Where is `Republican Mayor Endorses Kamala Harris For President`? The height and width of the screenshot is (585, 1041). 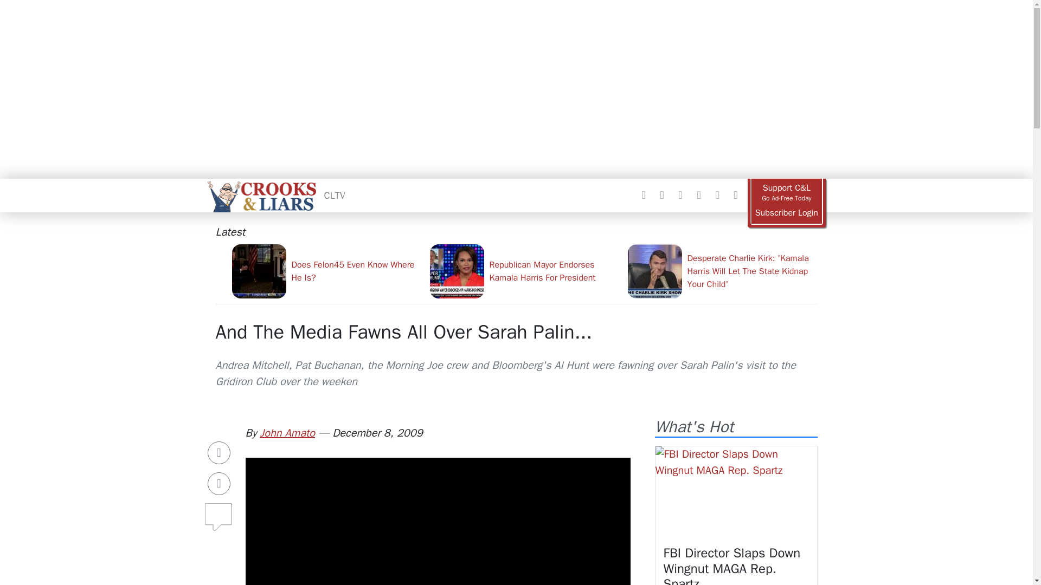
Republican Mayor Endorses Kamala Harris For President is located at coordinates (524, 271).